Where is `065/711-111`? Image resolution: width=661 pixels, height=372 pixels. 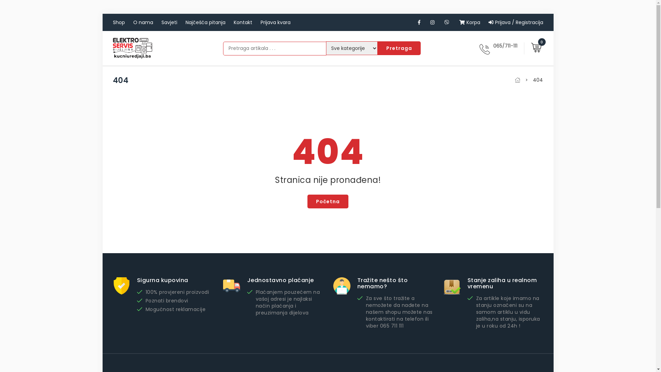
065/711-111 is located at coordinates (505, 46).